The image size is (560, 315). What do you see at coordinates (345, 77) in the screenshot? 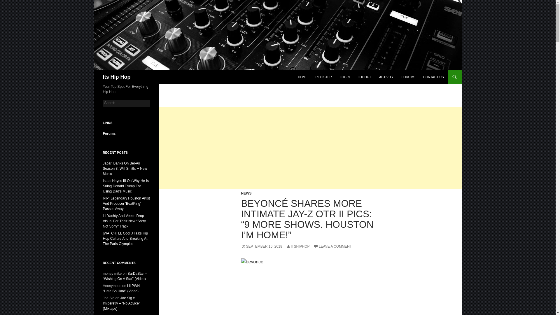
I see `LOGIN` at bounding box center [345, 77].